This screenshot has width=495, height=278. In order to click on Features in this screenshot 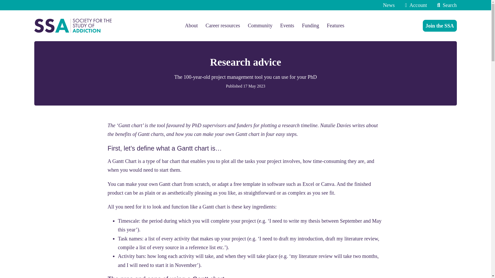, I will do `click(336, 25)`.